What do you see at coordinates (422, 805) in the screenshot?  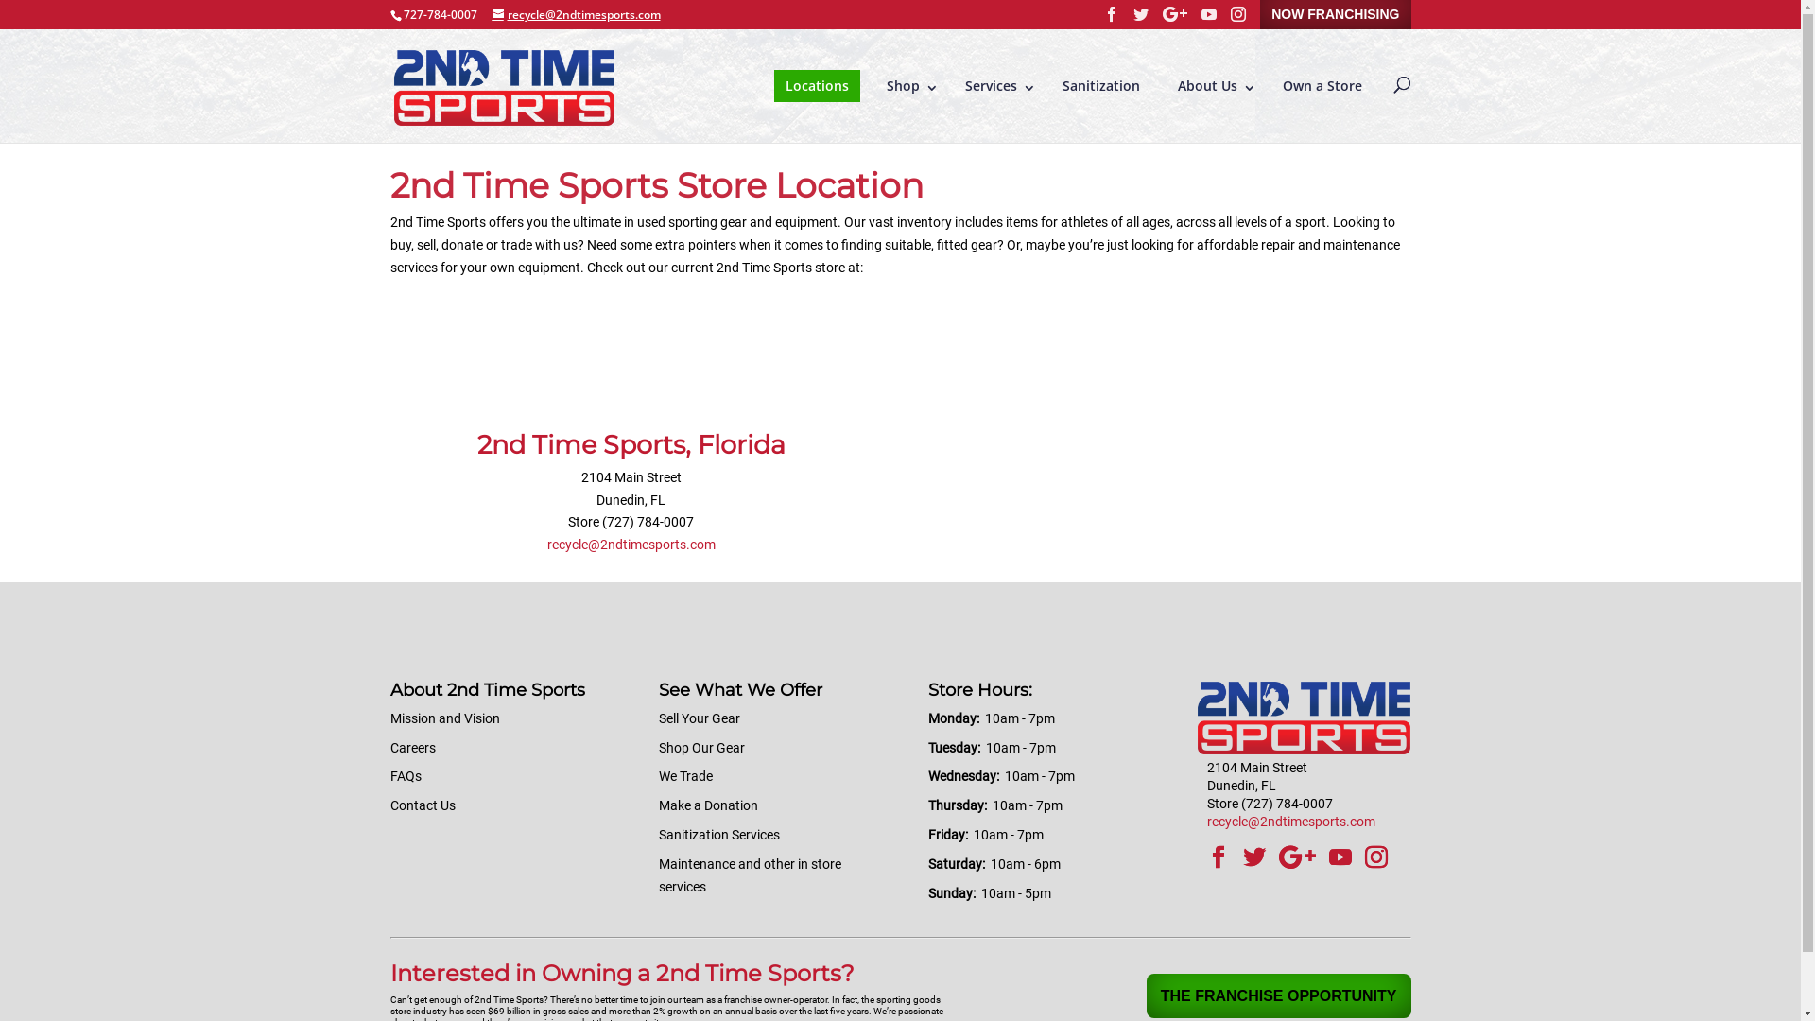 I see `Contact Us` at bounding box center [422, 805].